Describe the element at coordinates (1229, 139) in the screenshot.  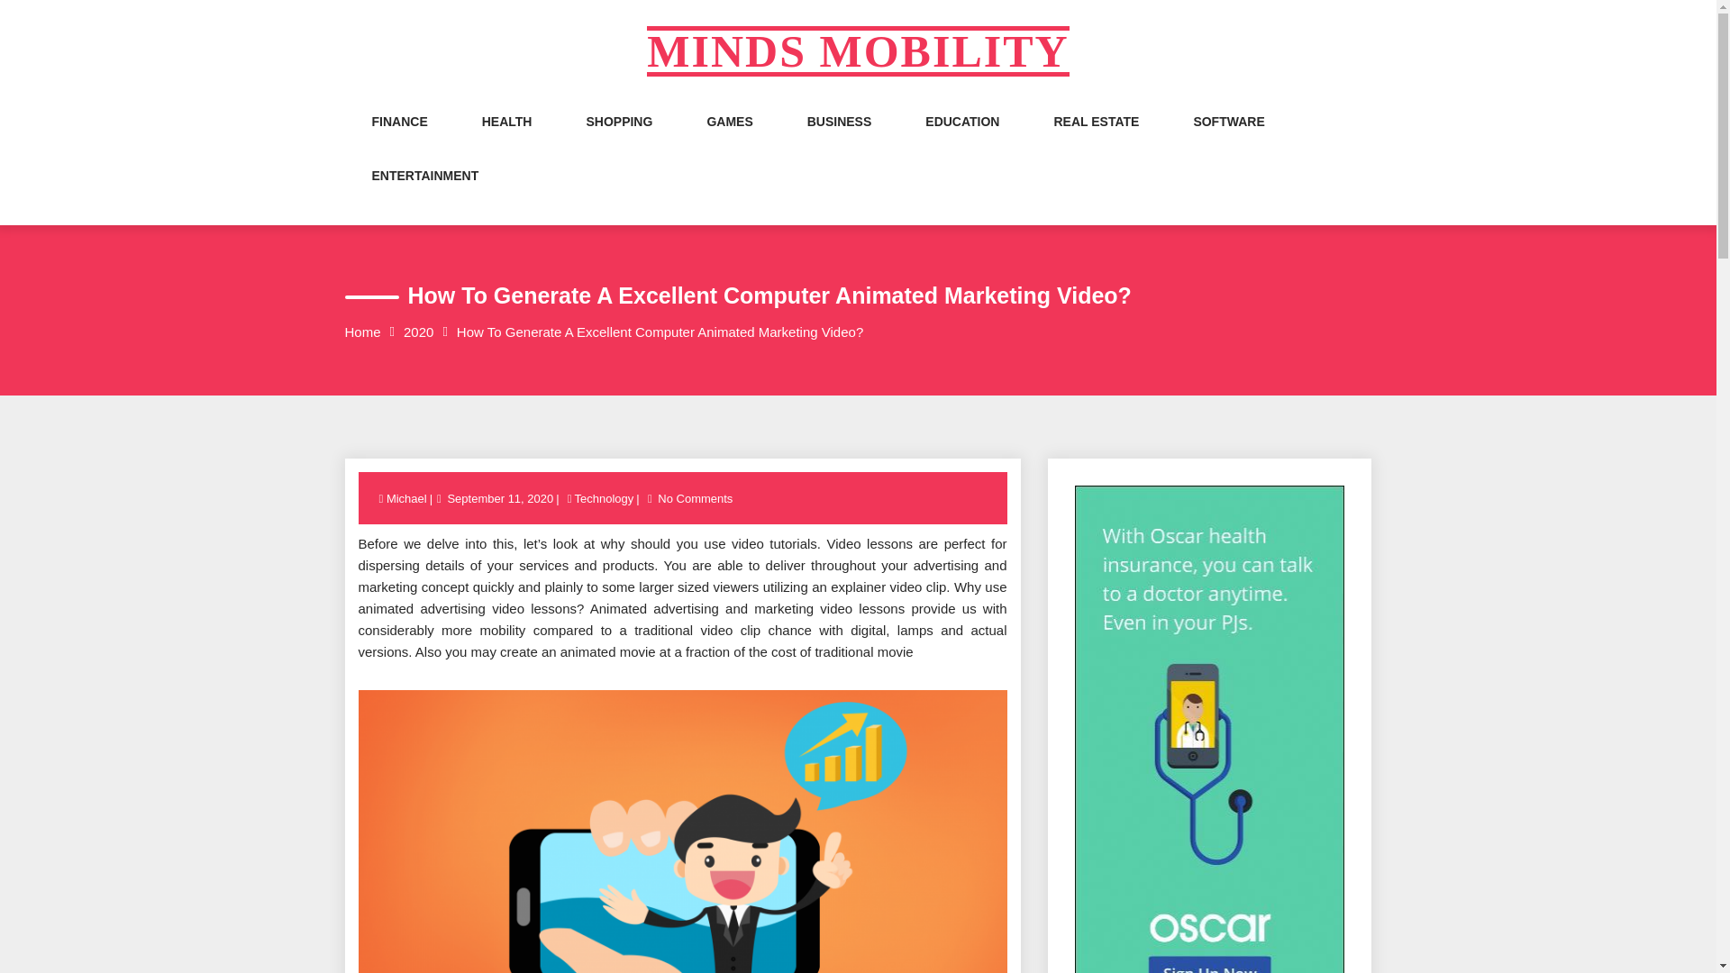
I see `SOFTWARE` at that location.